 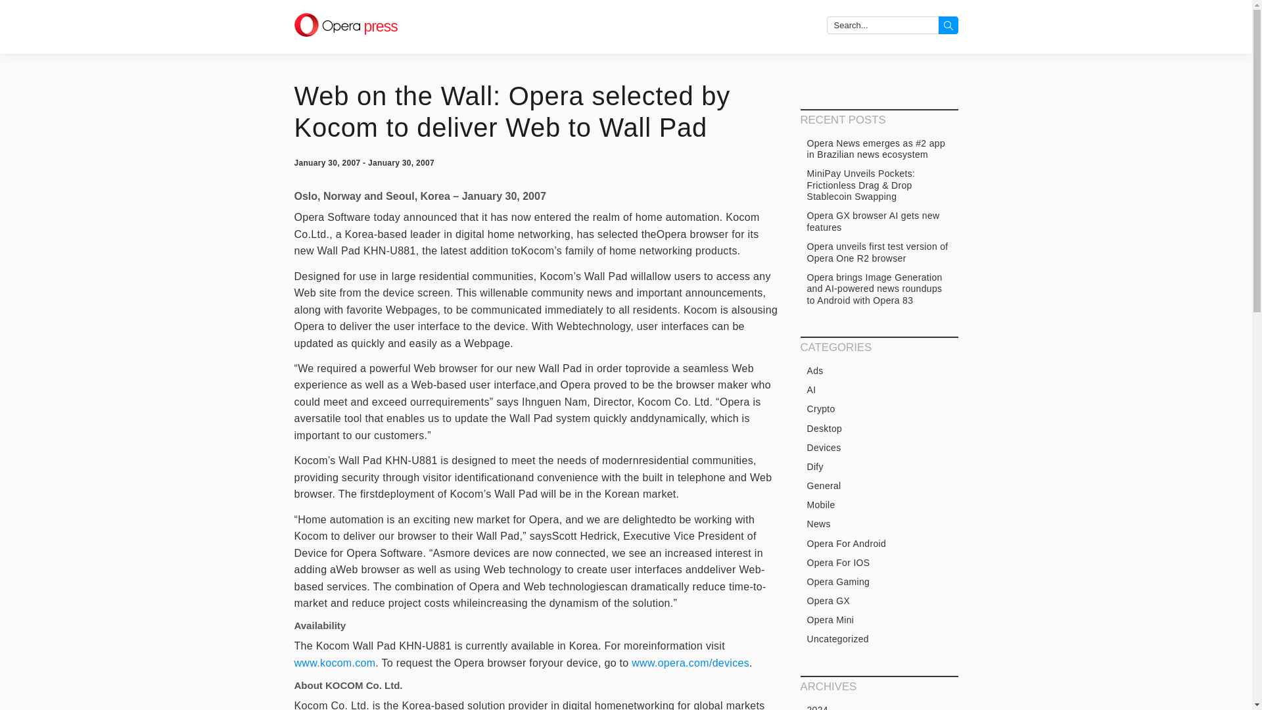 I want to click on Mobile, so click(x=879, y=505).